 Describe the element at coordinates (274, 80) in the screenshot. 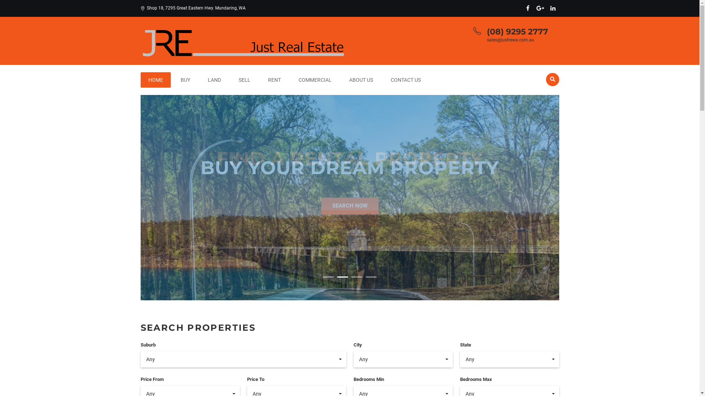

I see `RENT` at that location.